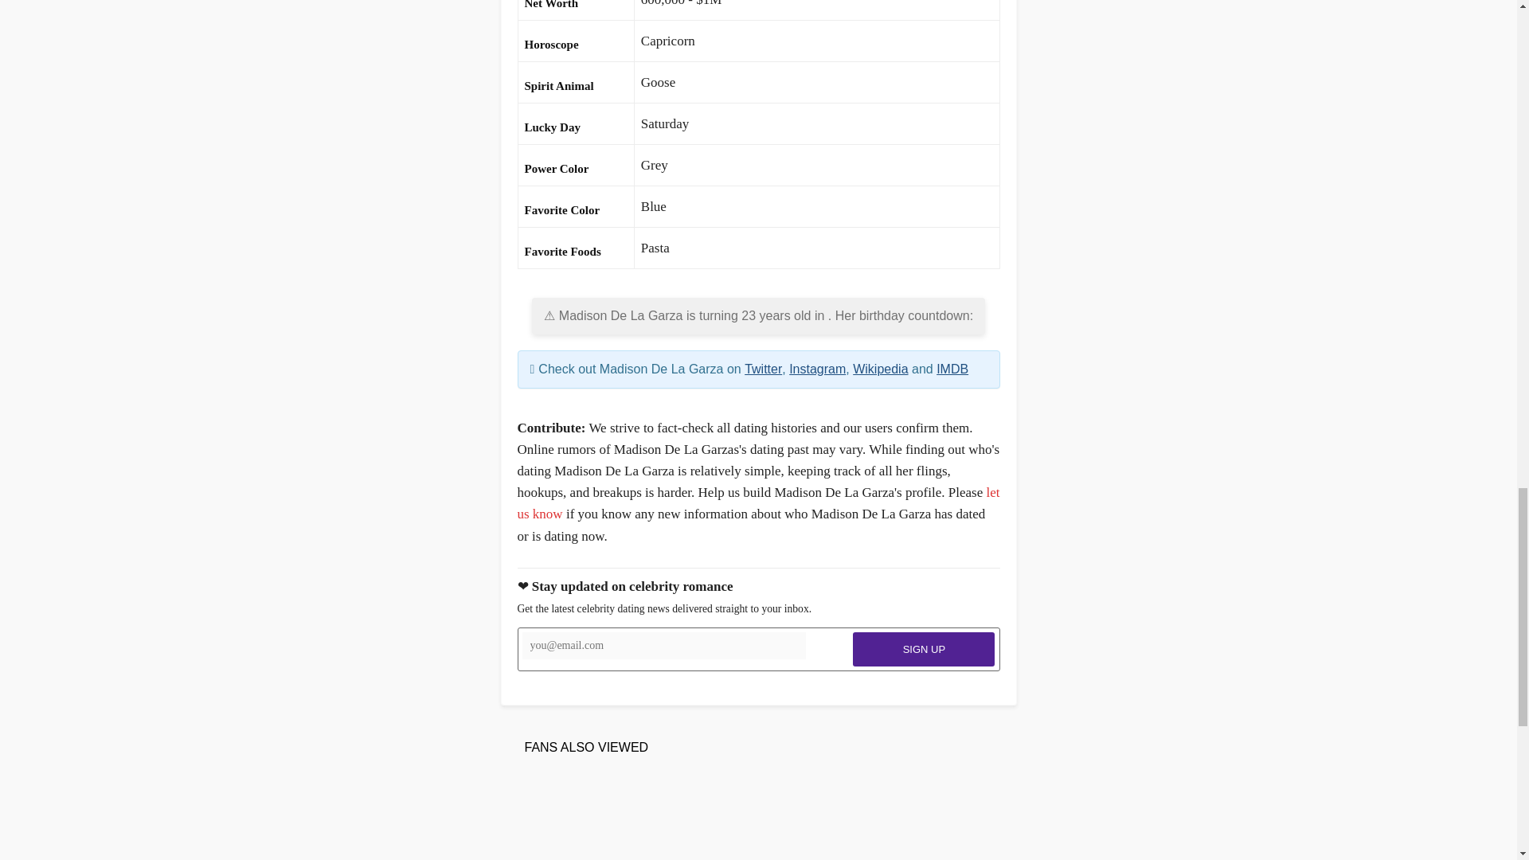  I want to click on Lil Mama, so click(661, 817).